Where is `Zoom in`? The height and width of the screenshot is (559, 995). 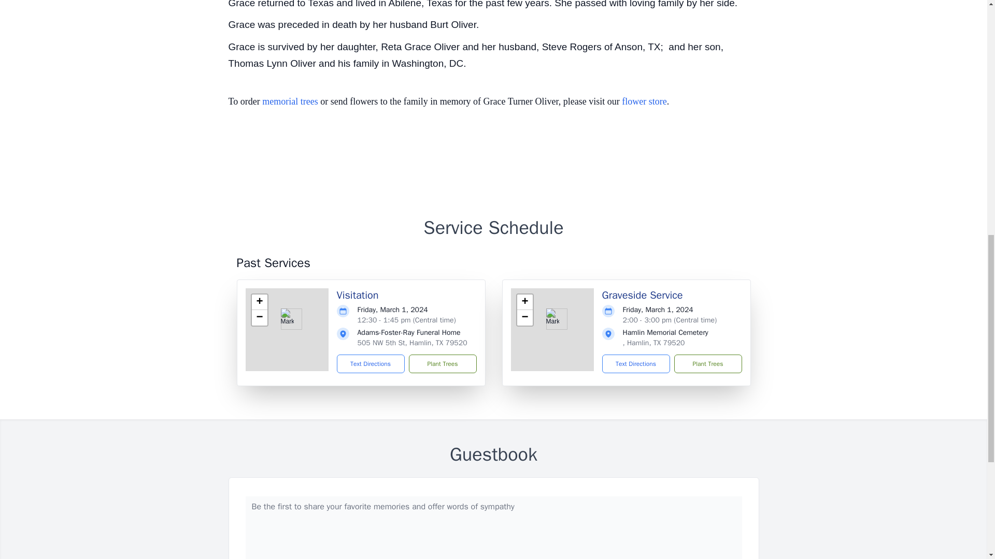 Zoom in is located at coordinates (259, 302).